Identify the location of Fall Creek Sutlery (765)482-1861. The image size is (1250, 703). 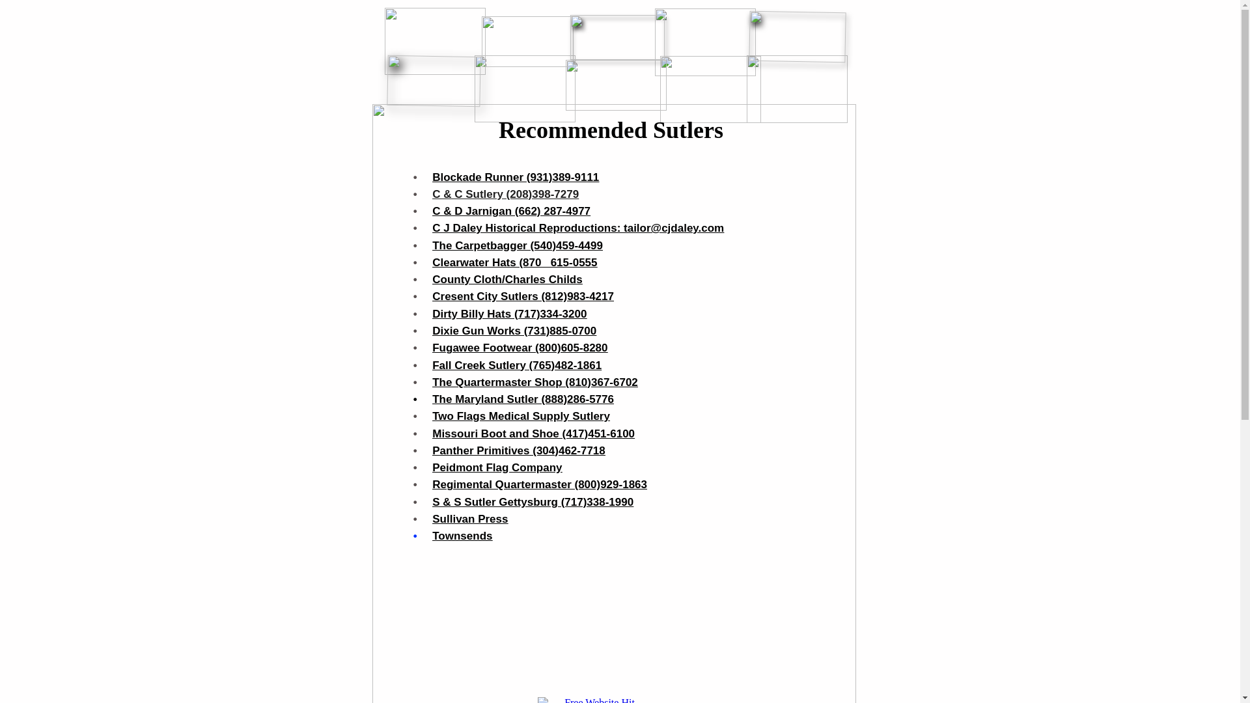
(517, 366).